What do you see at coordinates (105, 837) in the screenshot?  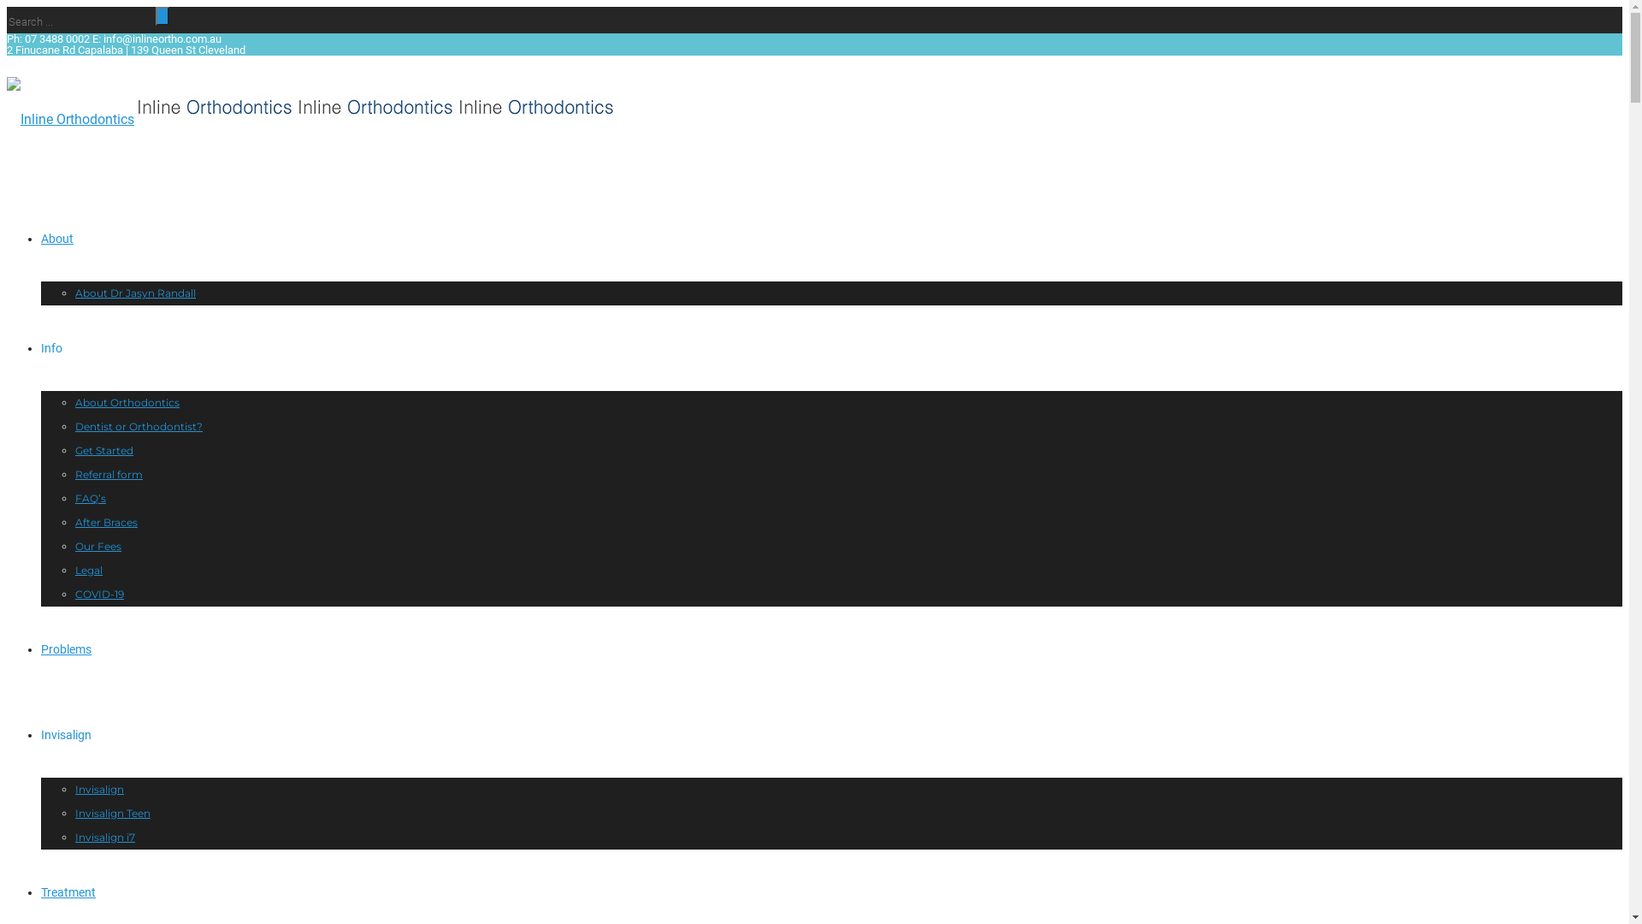 I see `Invisalign i7` at bounding box center [105, 837].